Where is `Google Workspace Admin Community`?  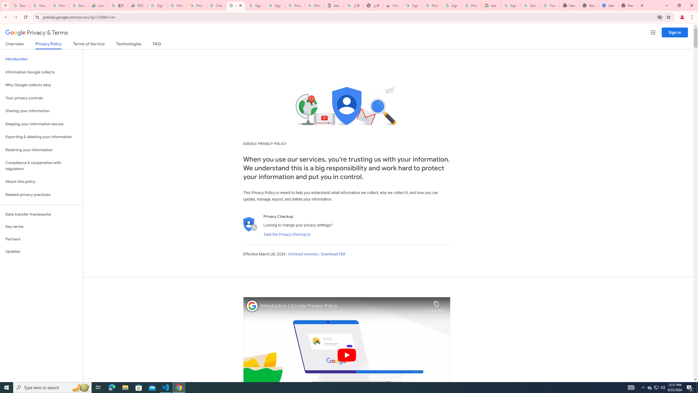 Google Workspace Admin Community is located at coordinates (20, 5).